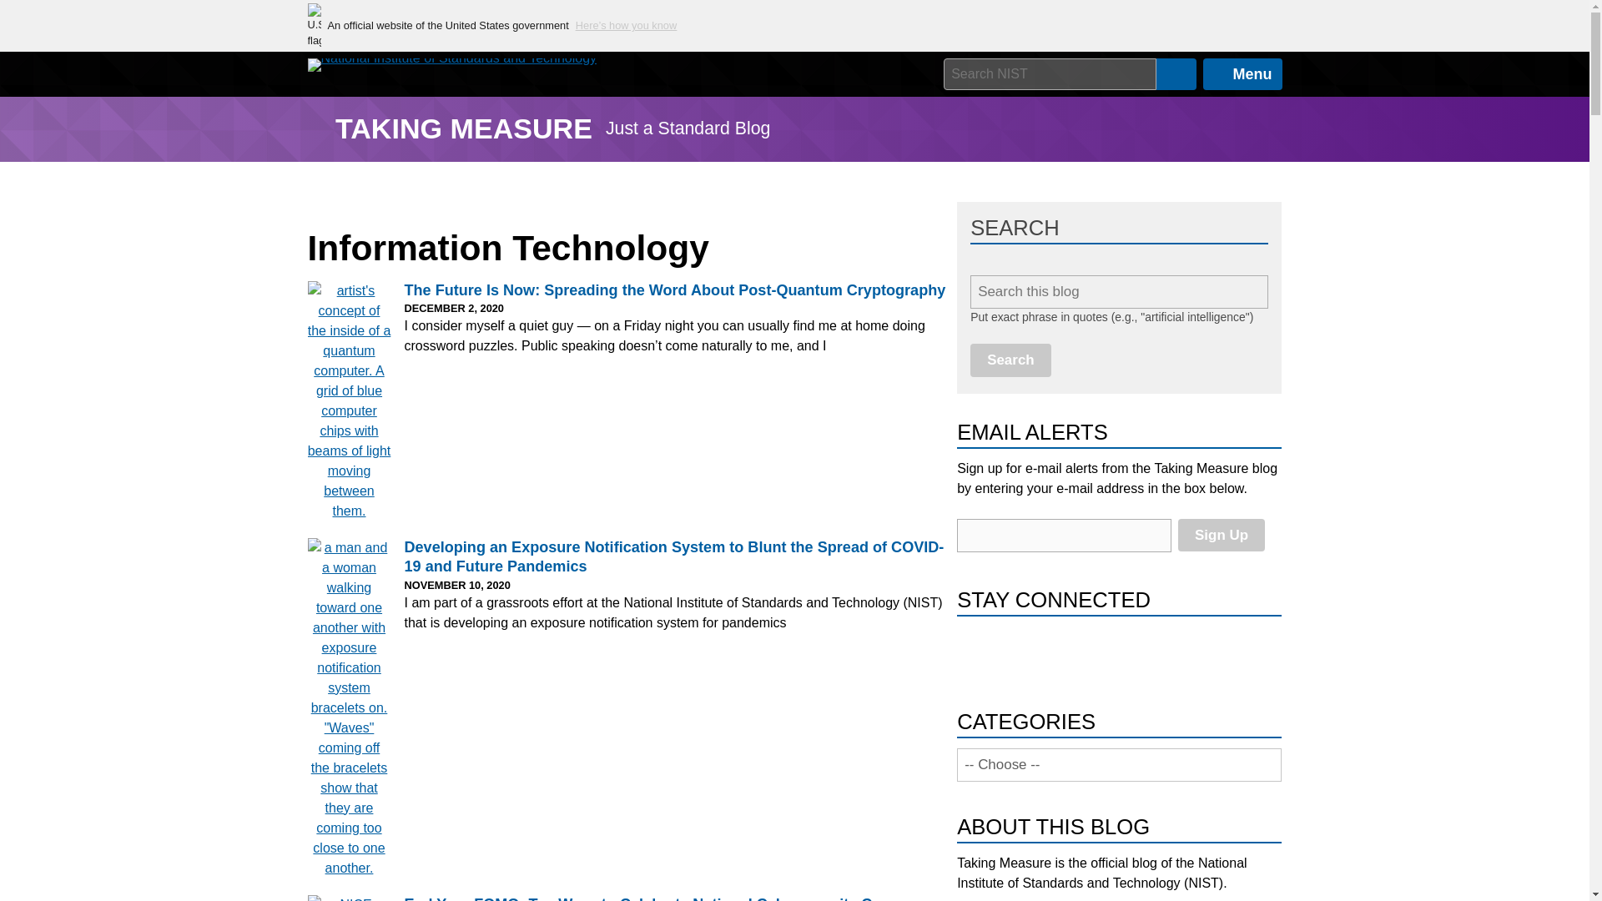 The height and width of the screenshot is (901, 1602). Describe the element at coordinates (1159, 652) in the screenshot. I see `GovDelivery` at that location.